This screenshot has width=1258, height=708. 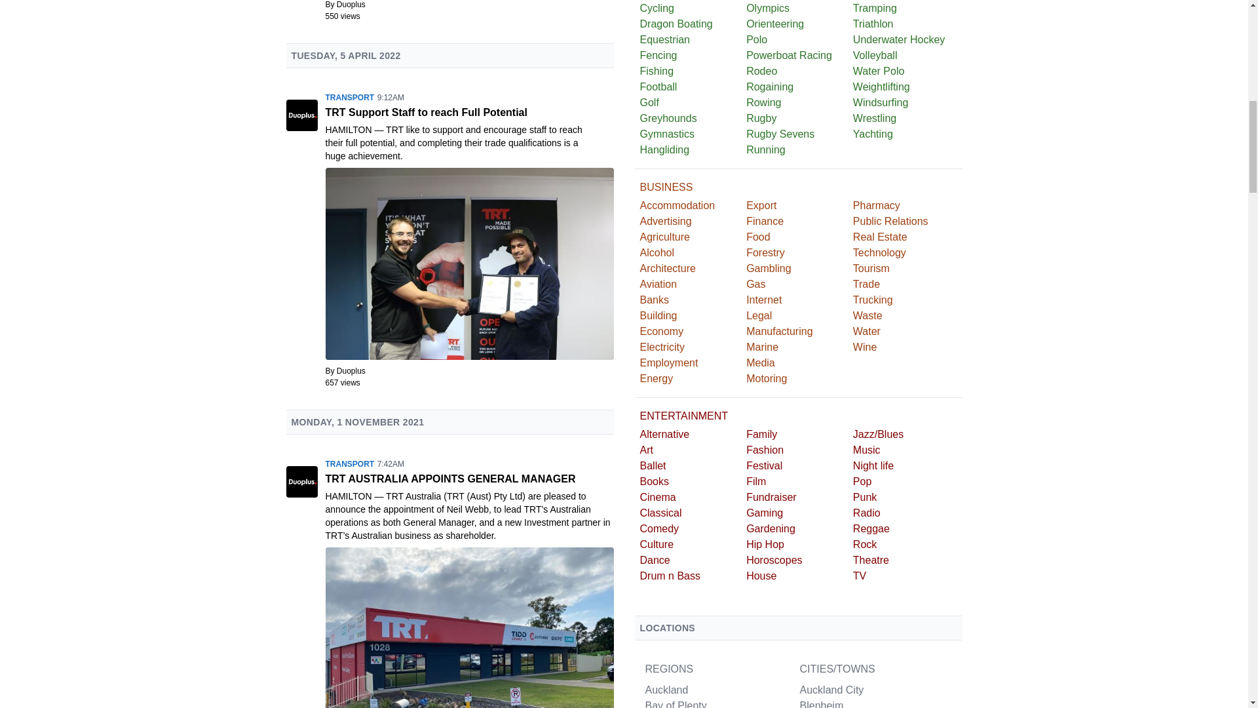 I want to click on HAMILTON, so click(x=349, y=496).